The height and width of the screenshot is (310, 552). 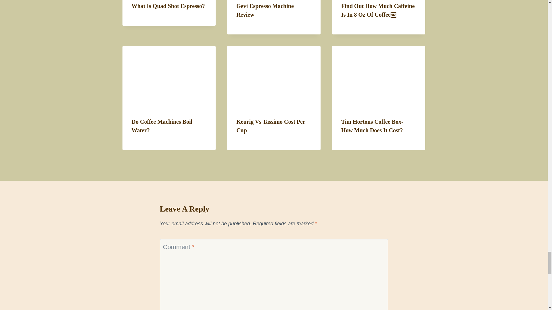 I want to click on Gevi Espresso Machine Review, so click(x=265, y=10).